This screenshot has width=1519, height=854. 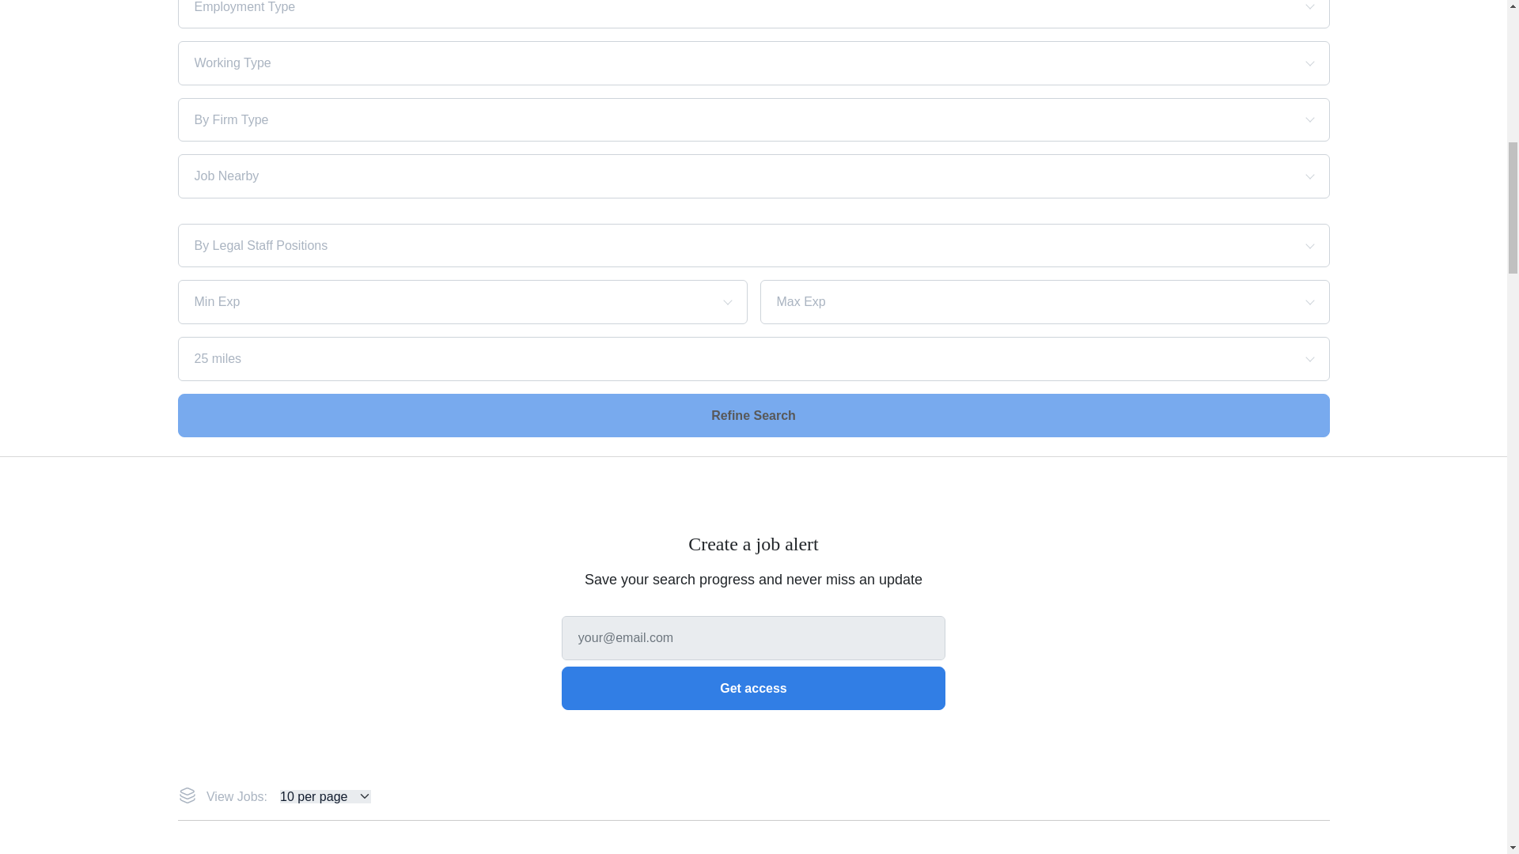 What do you see at coordinates (698, 7) in the screenshot?
I see `Employment Type` at bounding box center [698, 7].